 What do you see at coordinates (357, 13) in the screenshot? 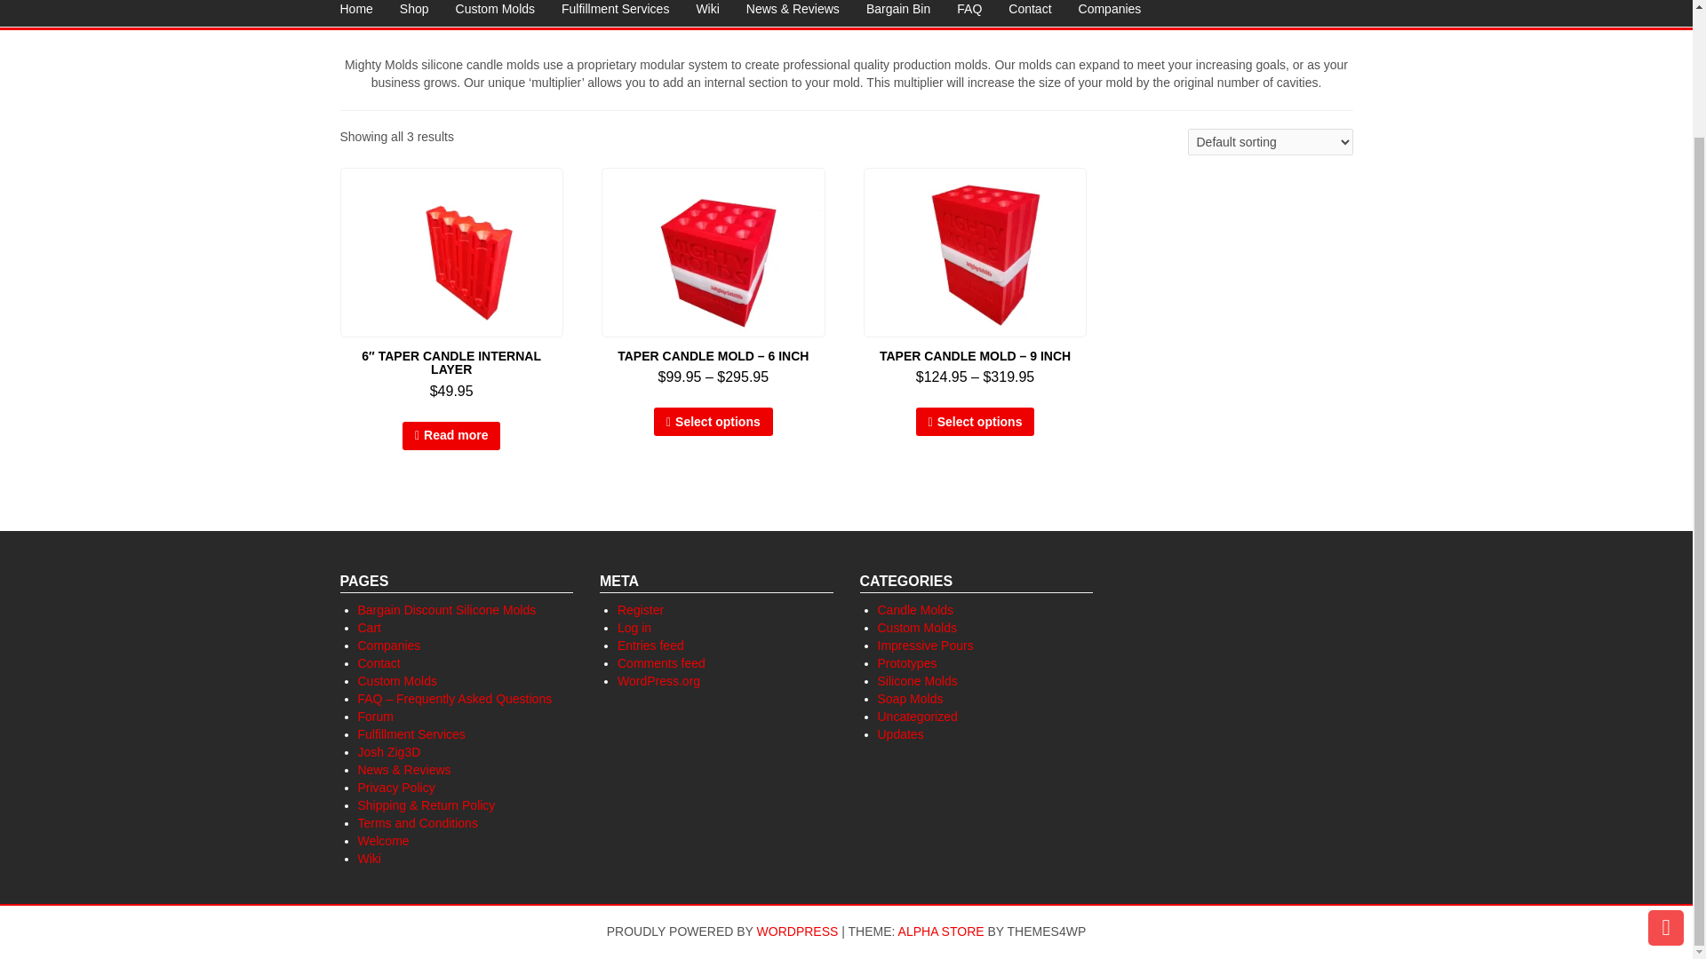
I see `Home` at bounding box center [357, 13].